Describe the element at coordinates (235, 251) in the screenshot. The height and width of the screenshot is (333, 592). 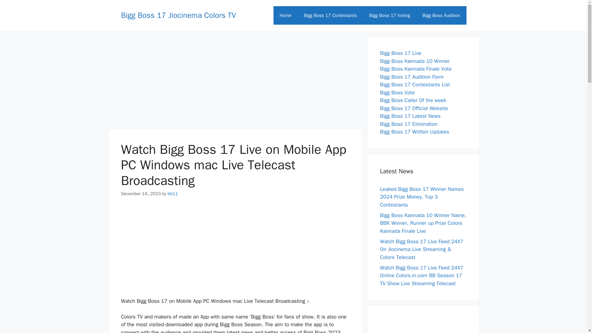
I see `Advertisement` at that location.